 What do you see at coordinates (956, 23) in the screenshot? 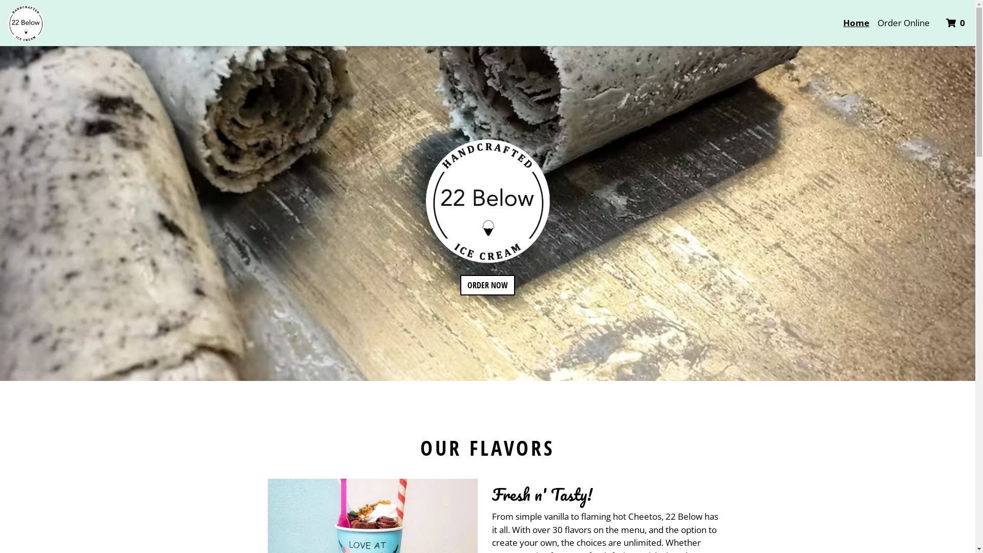
I see `0
 Items In Cart` at bounding box center [956, 23].